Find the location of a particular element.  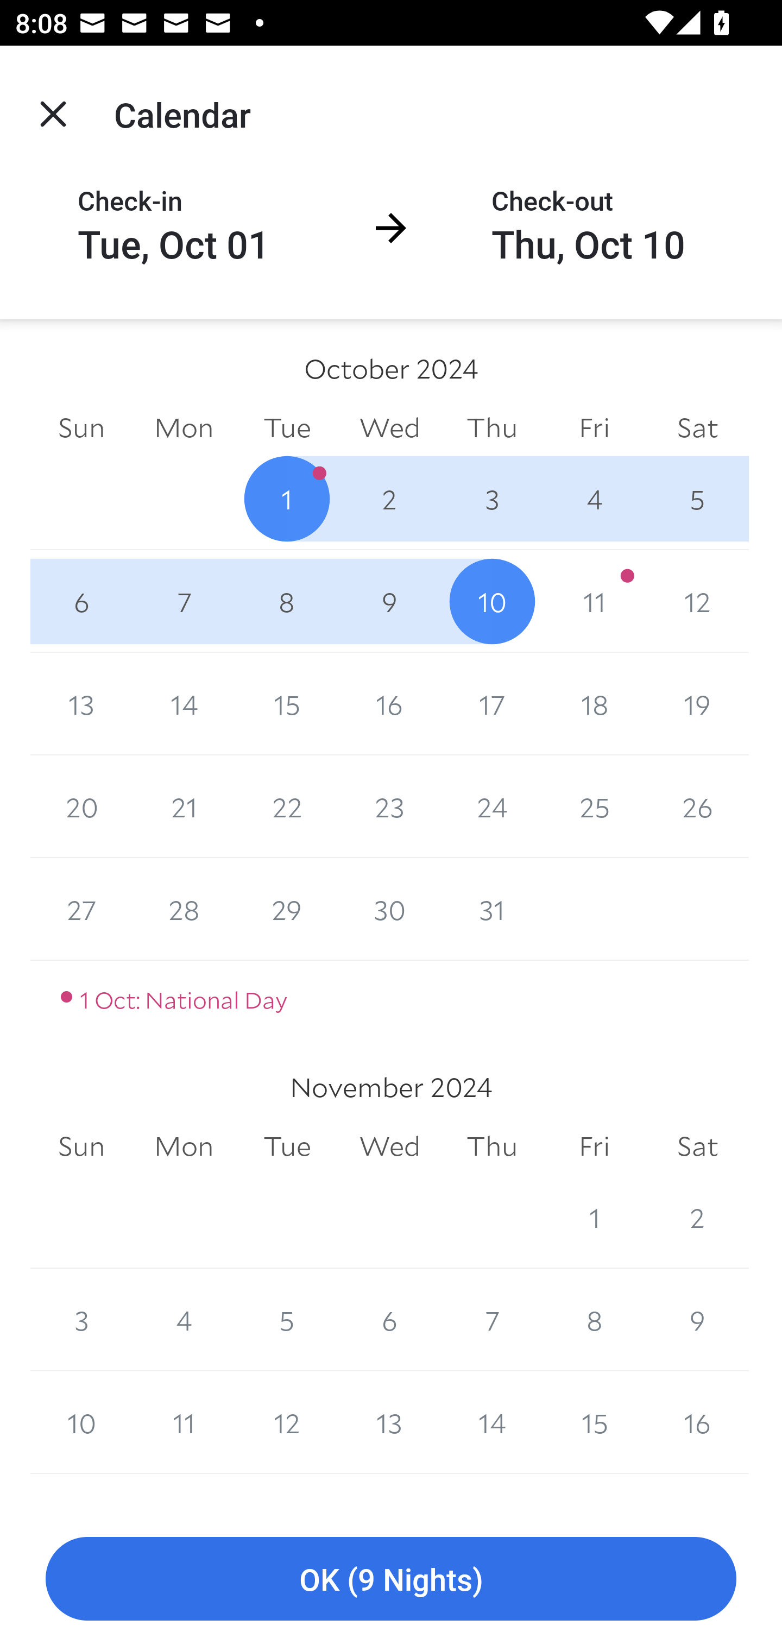

12 12 November 2024 is located at coordinates (287, 1423).